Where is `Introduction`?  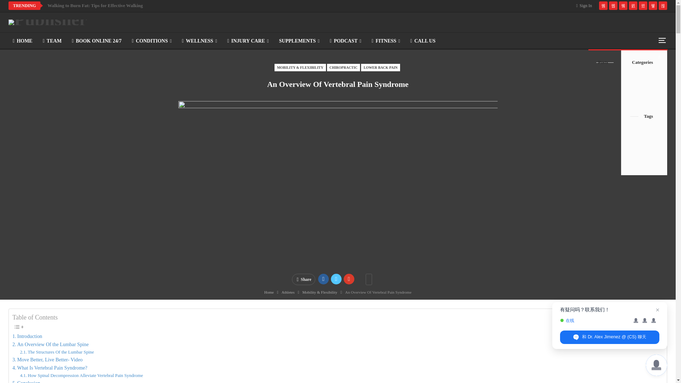 Introduction is located at coordinates (27, 336).